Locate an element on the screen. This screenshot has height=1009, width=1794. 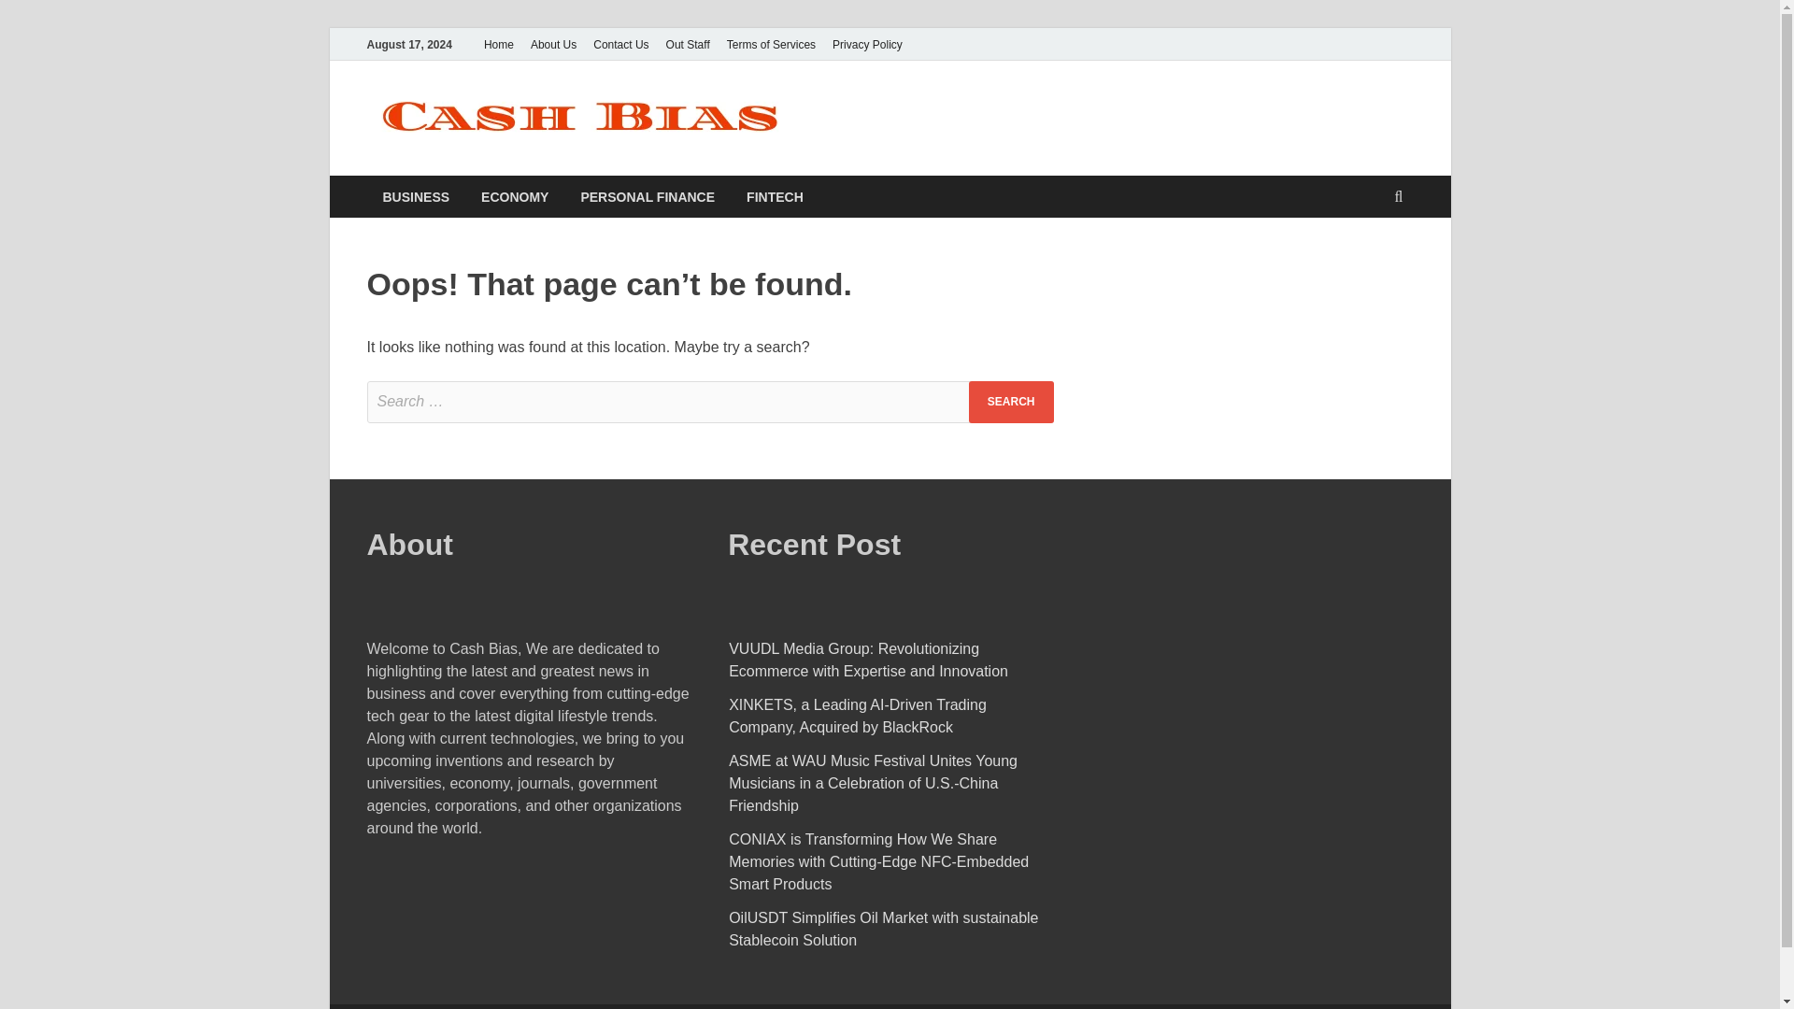
Privacy Policy is located at coordinates (867, 44).